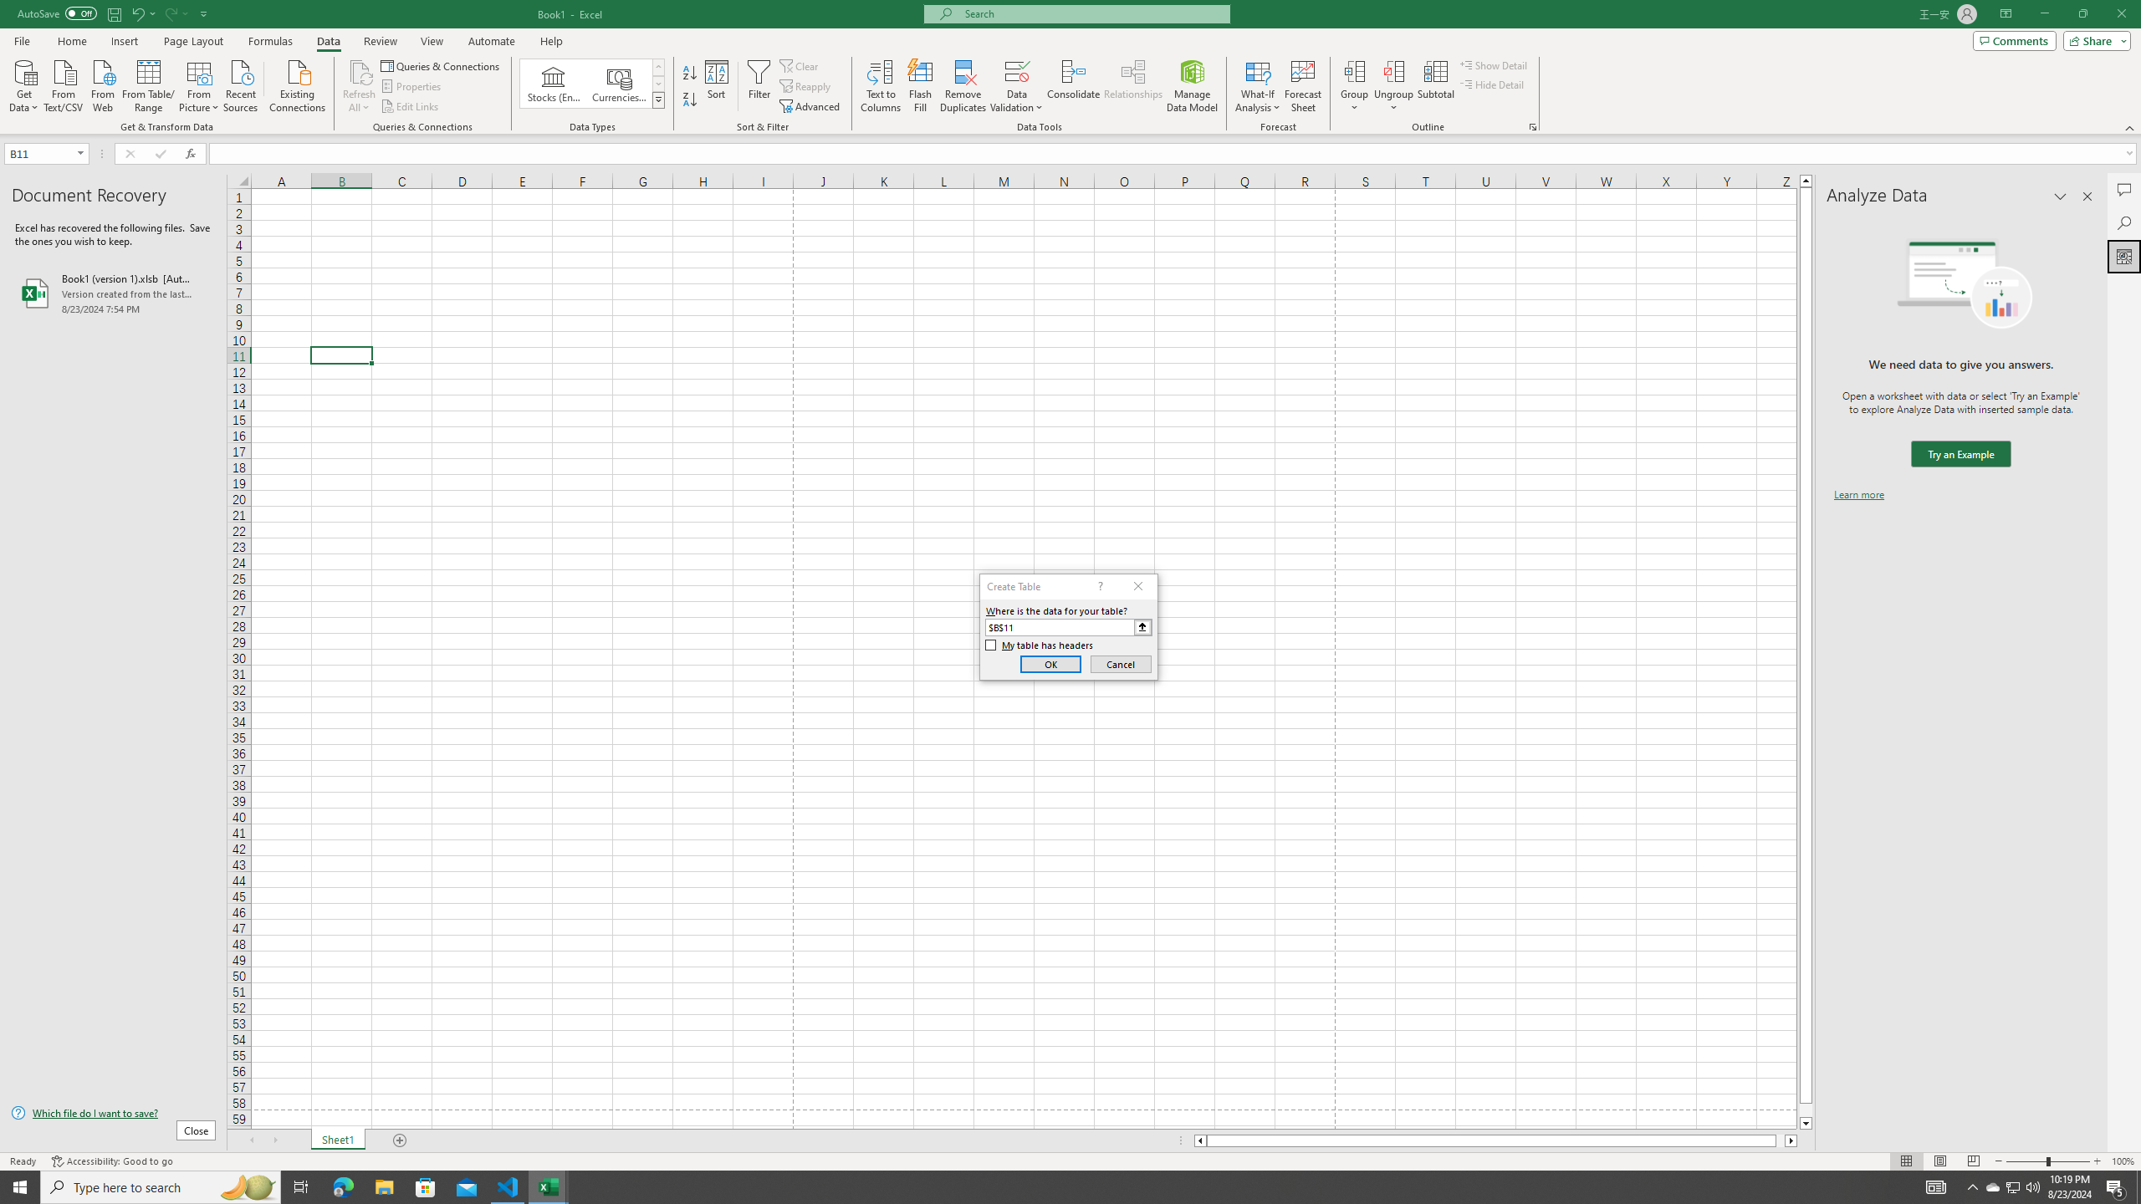  Describe the element at coordinates (1906, 1161) in the screenshot. I see `Normal` at that location.